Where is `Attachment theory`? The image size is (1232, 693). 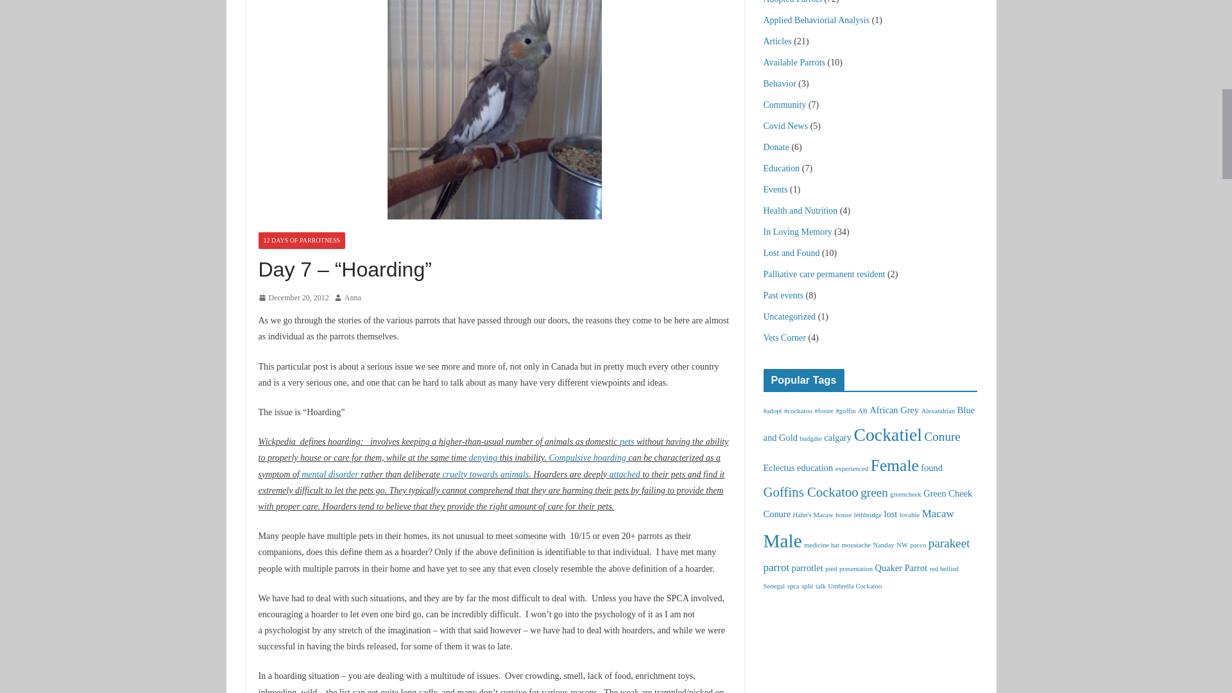
Attachment theory is located at coordinates (625, 475).